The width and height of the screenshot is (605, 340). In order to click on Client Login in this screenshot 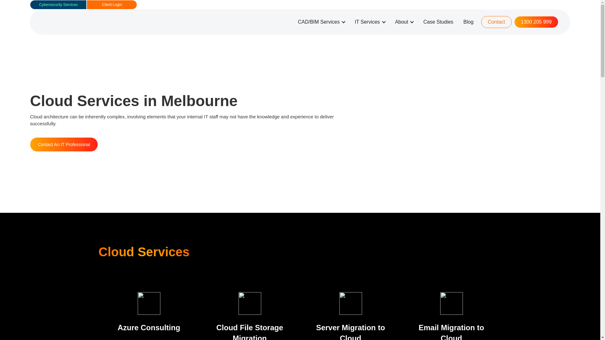, I will do `click(112, 5)`.